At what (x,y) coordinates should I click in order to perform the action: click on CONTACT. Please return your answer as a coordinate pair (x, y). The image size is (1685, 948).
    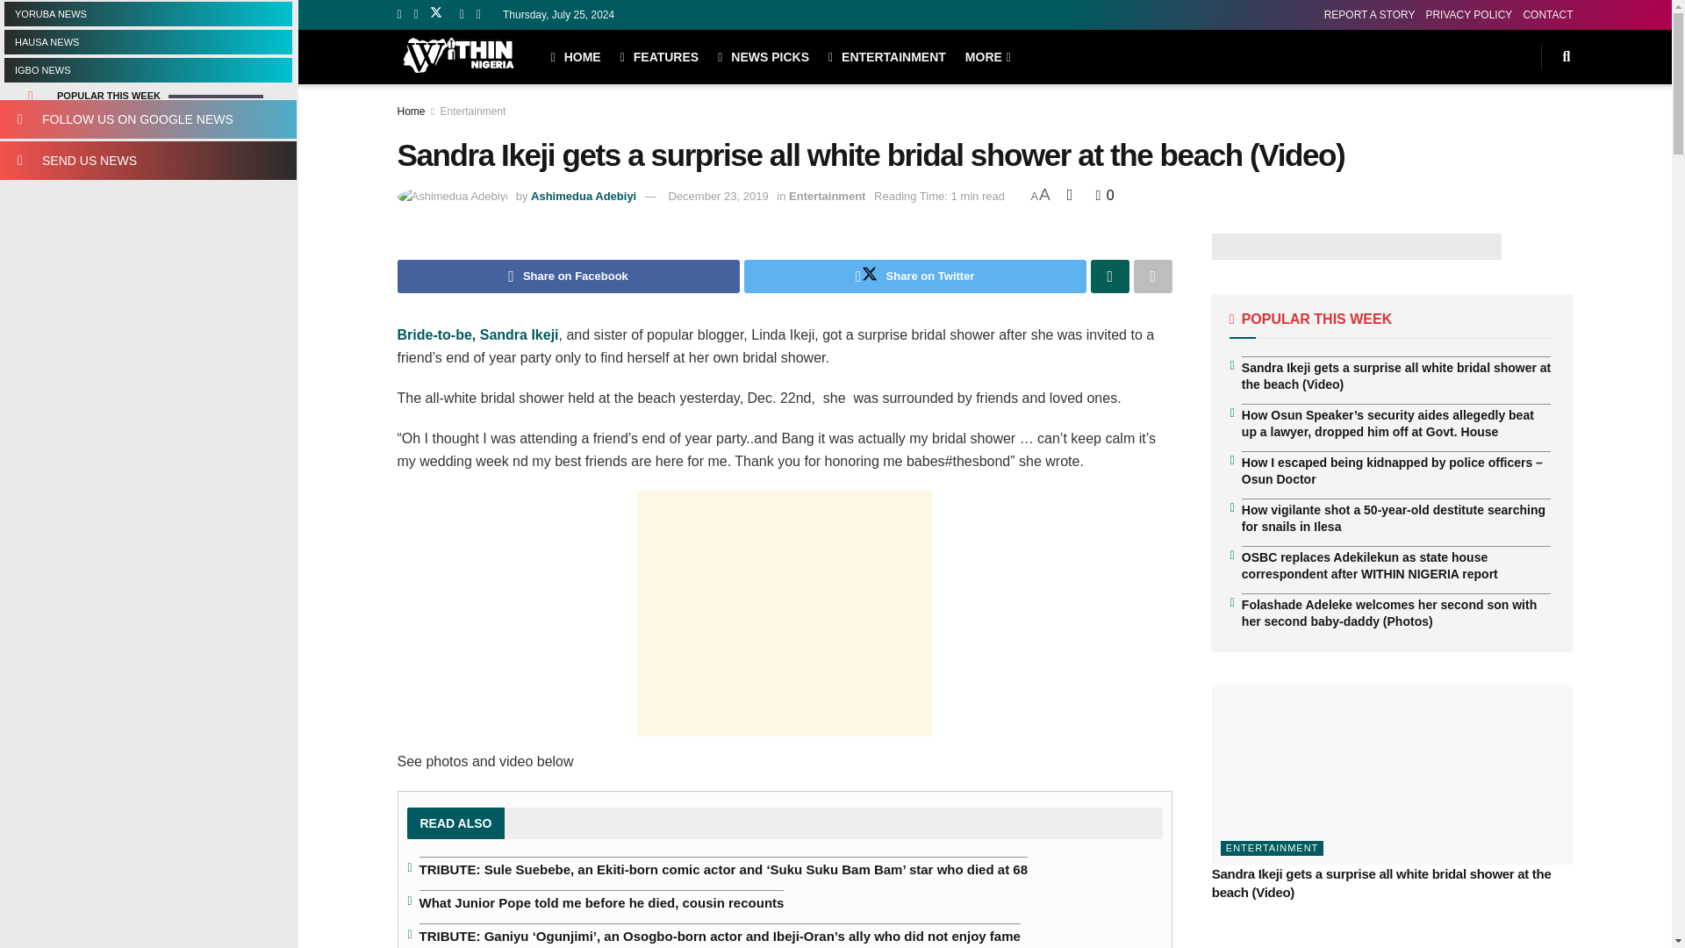
    Looking at the image, I should click on (1547, 14).